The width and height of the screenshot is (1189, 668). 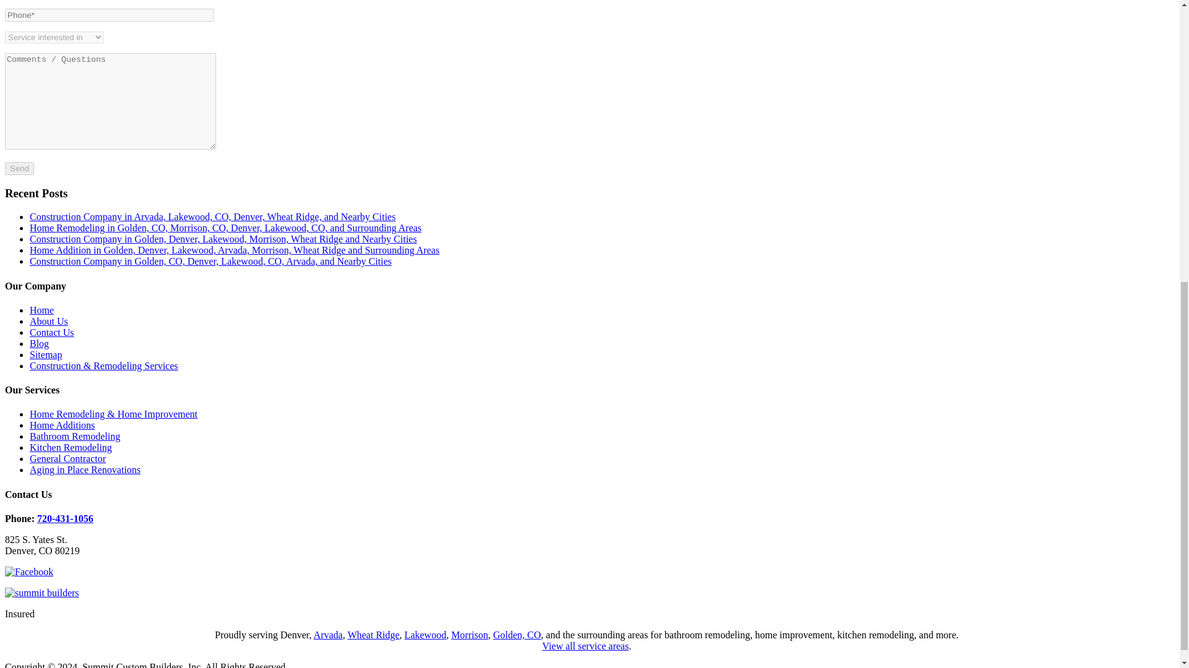 What do you see at coordinates (328, 635) in the screenshot?
I see `Arvada` at bounding box center [328, 635].